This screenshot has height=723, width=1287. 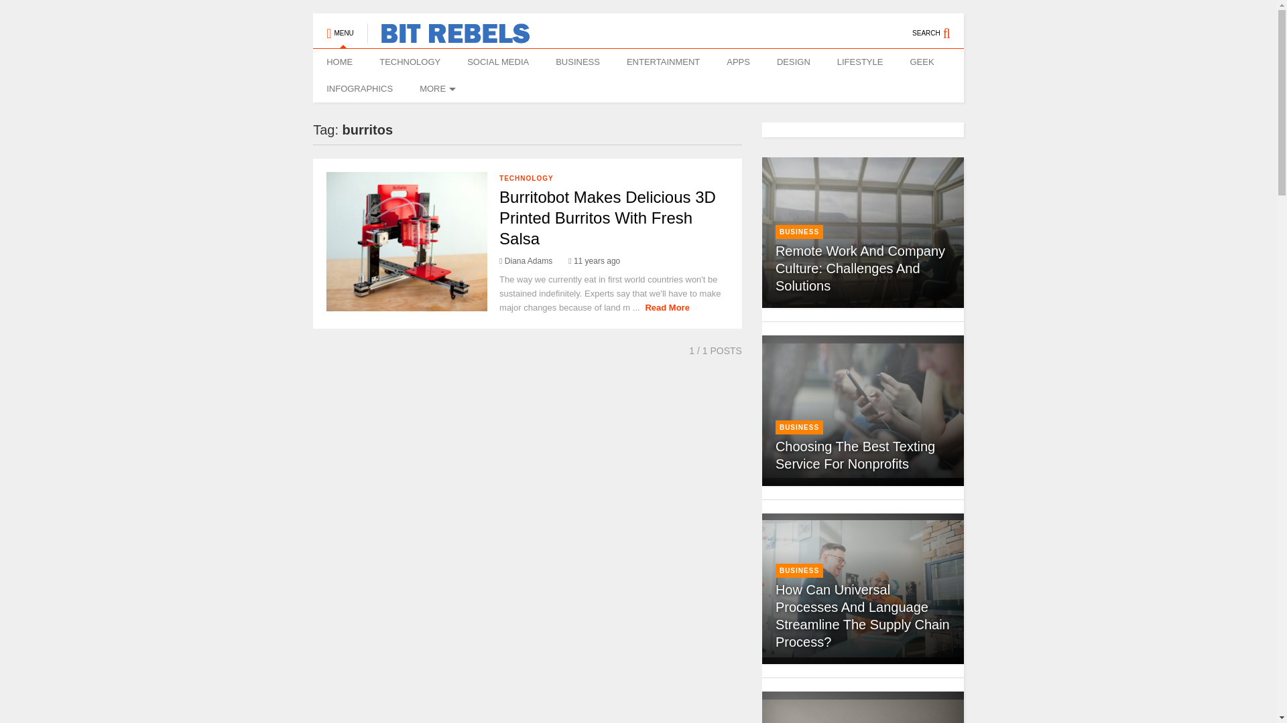 I want to click on APPS, so click(x=737, y=62).